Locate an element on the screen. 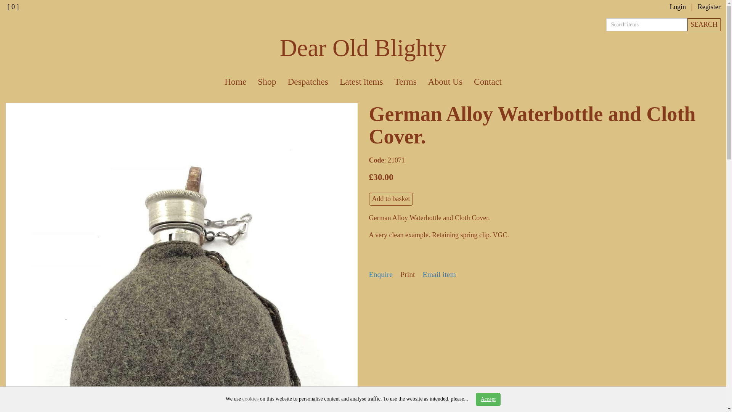 The image size is (732, 412). About Us is located at coordinates (445, 82).